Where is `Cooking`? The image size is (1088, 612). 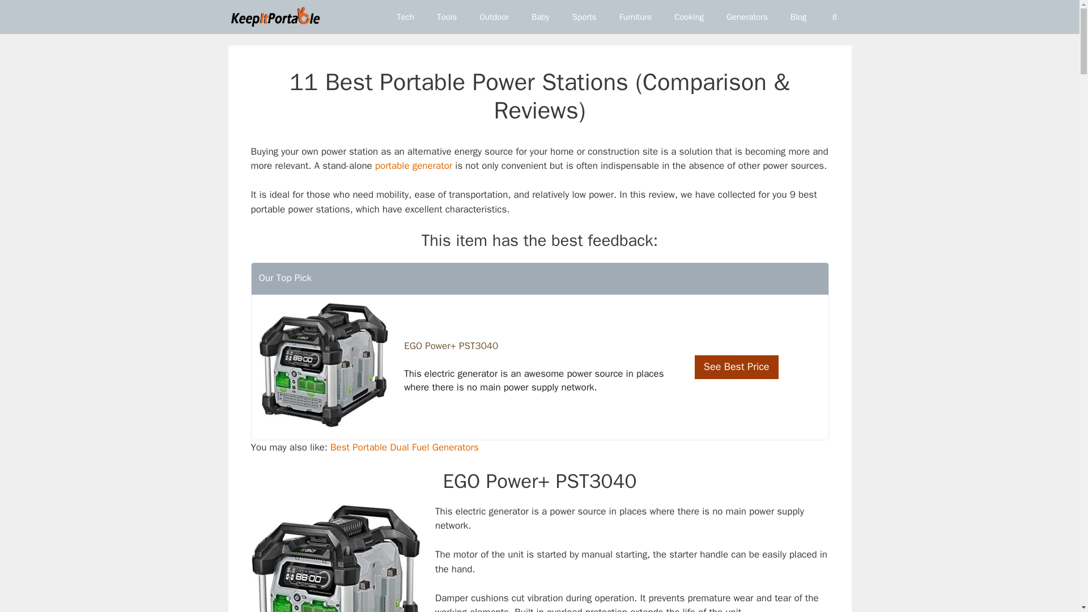
Cooking is located at coordinates (688, 17).